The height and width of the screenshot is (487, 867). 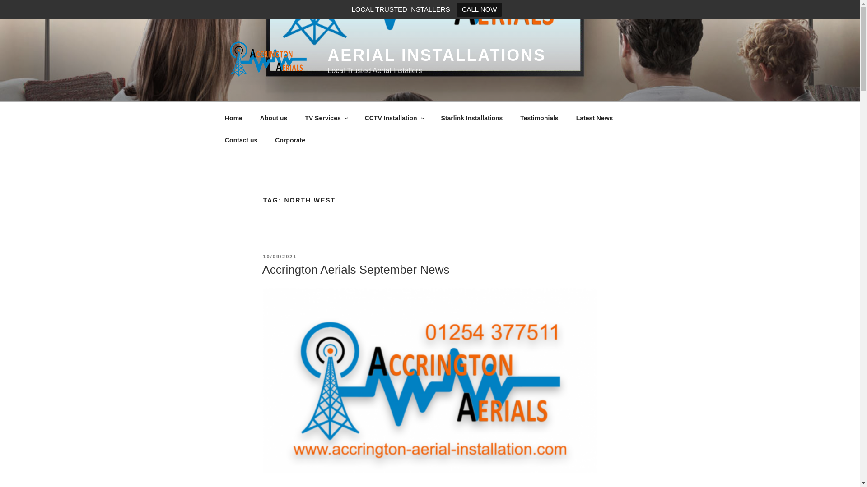 I want to click on Corporate, so click(x=290, y=140).